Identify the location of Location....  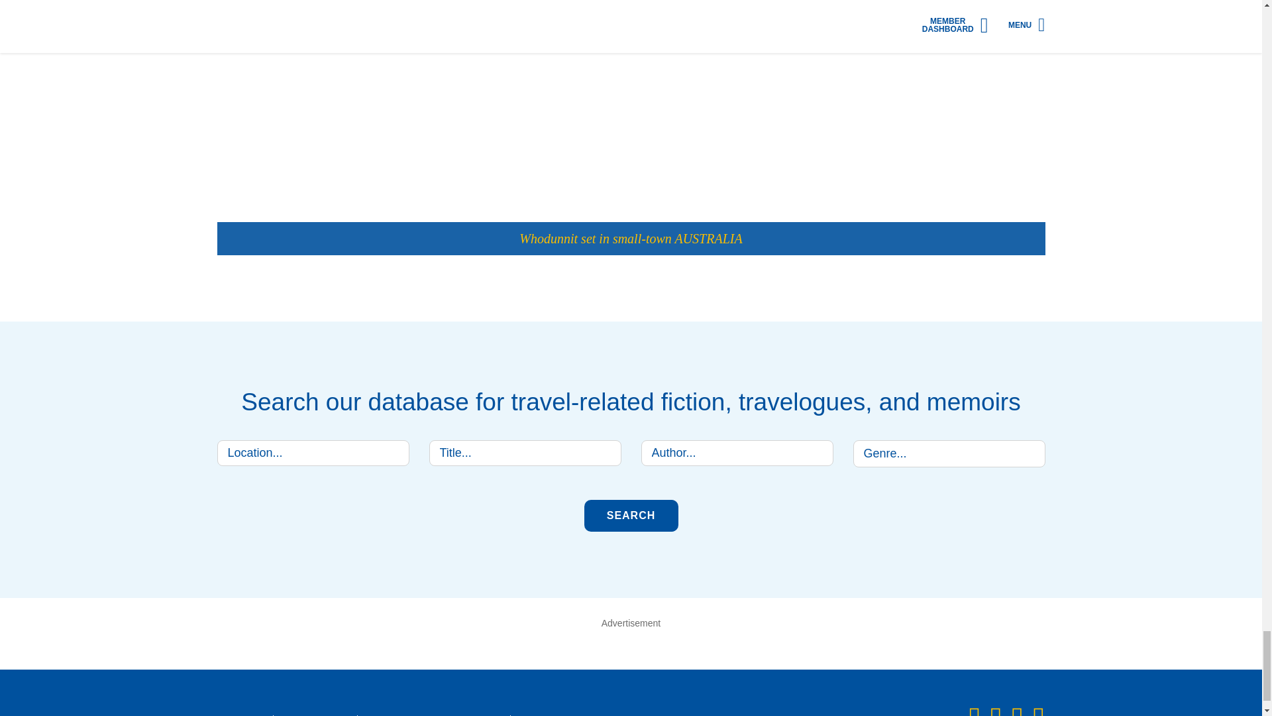
(313, 453).